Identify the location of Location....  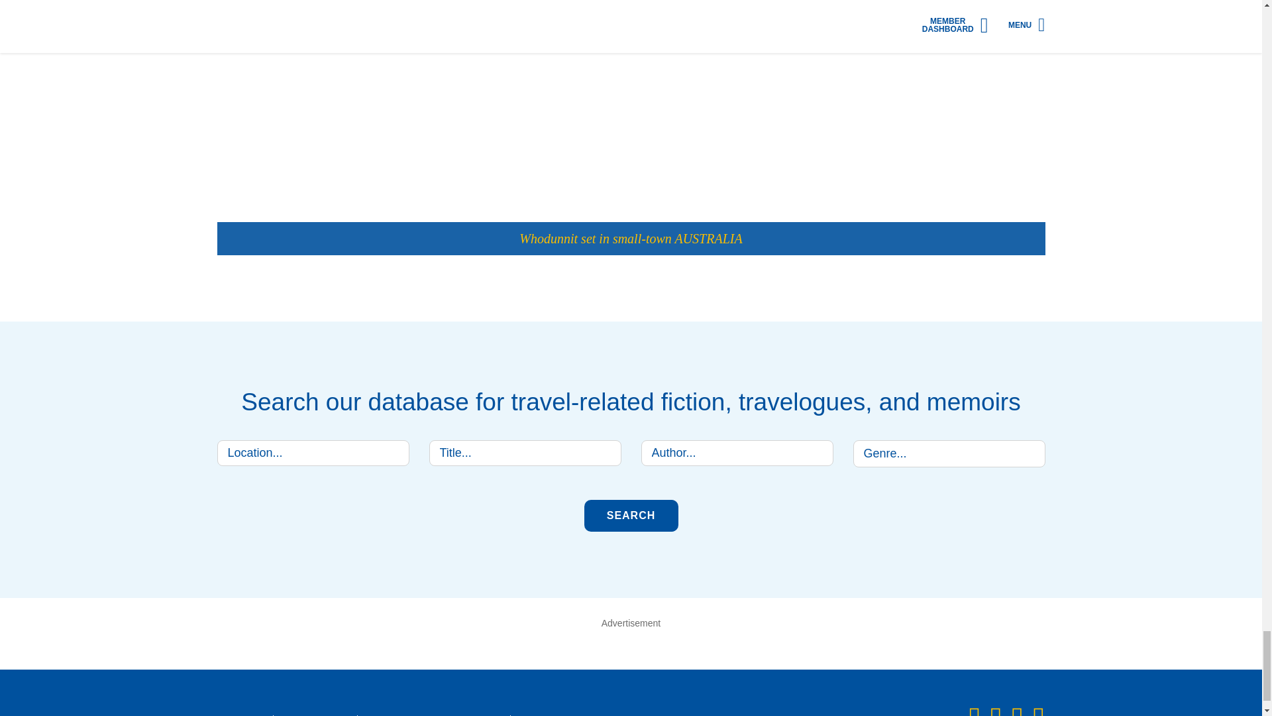
(313, 453).